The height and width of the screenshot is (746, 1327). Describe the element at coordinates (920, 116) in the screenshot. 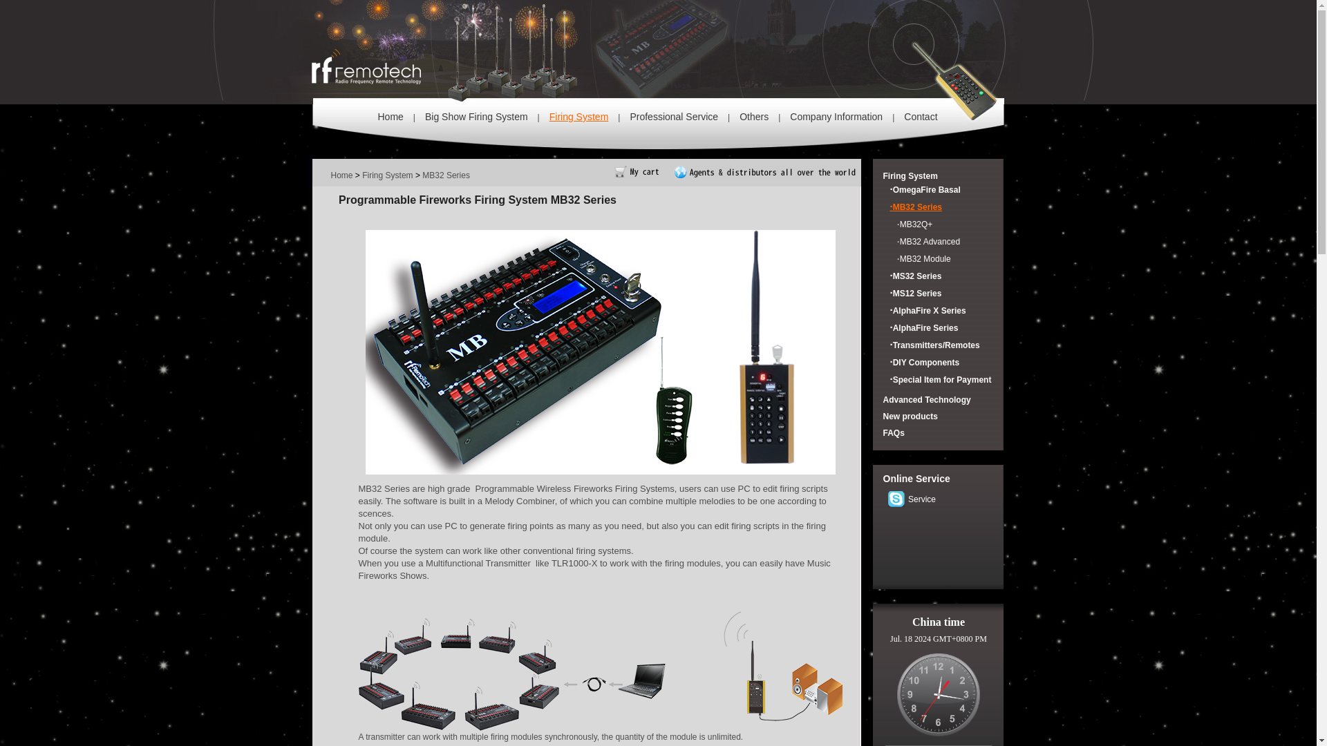

I see `Contact` at that location.